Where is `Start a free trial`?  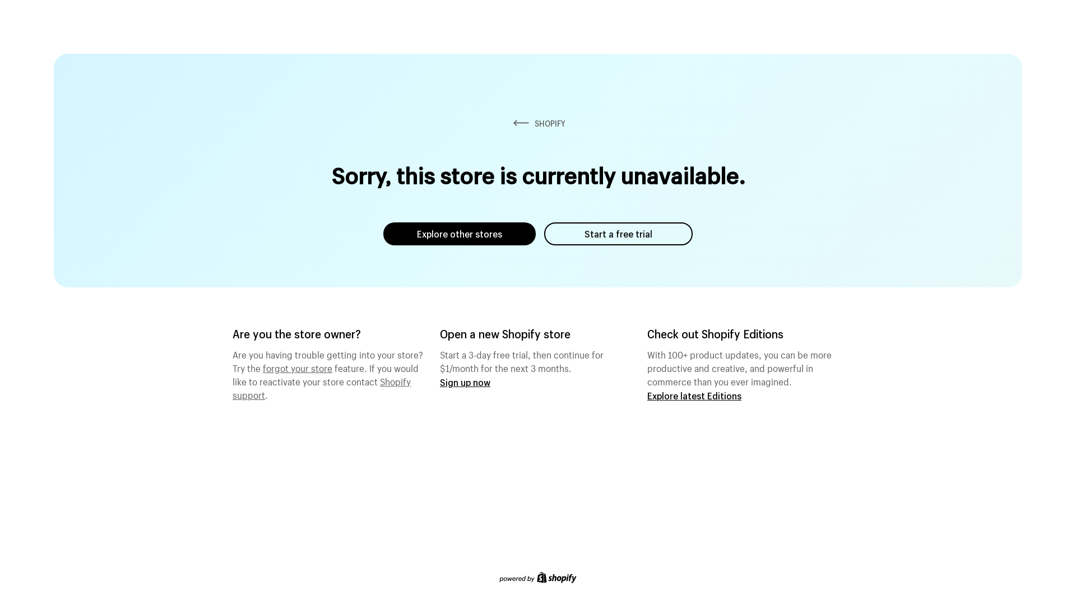
Start a free trial is located at coordinates (619, 234).